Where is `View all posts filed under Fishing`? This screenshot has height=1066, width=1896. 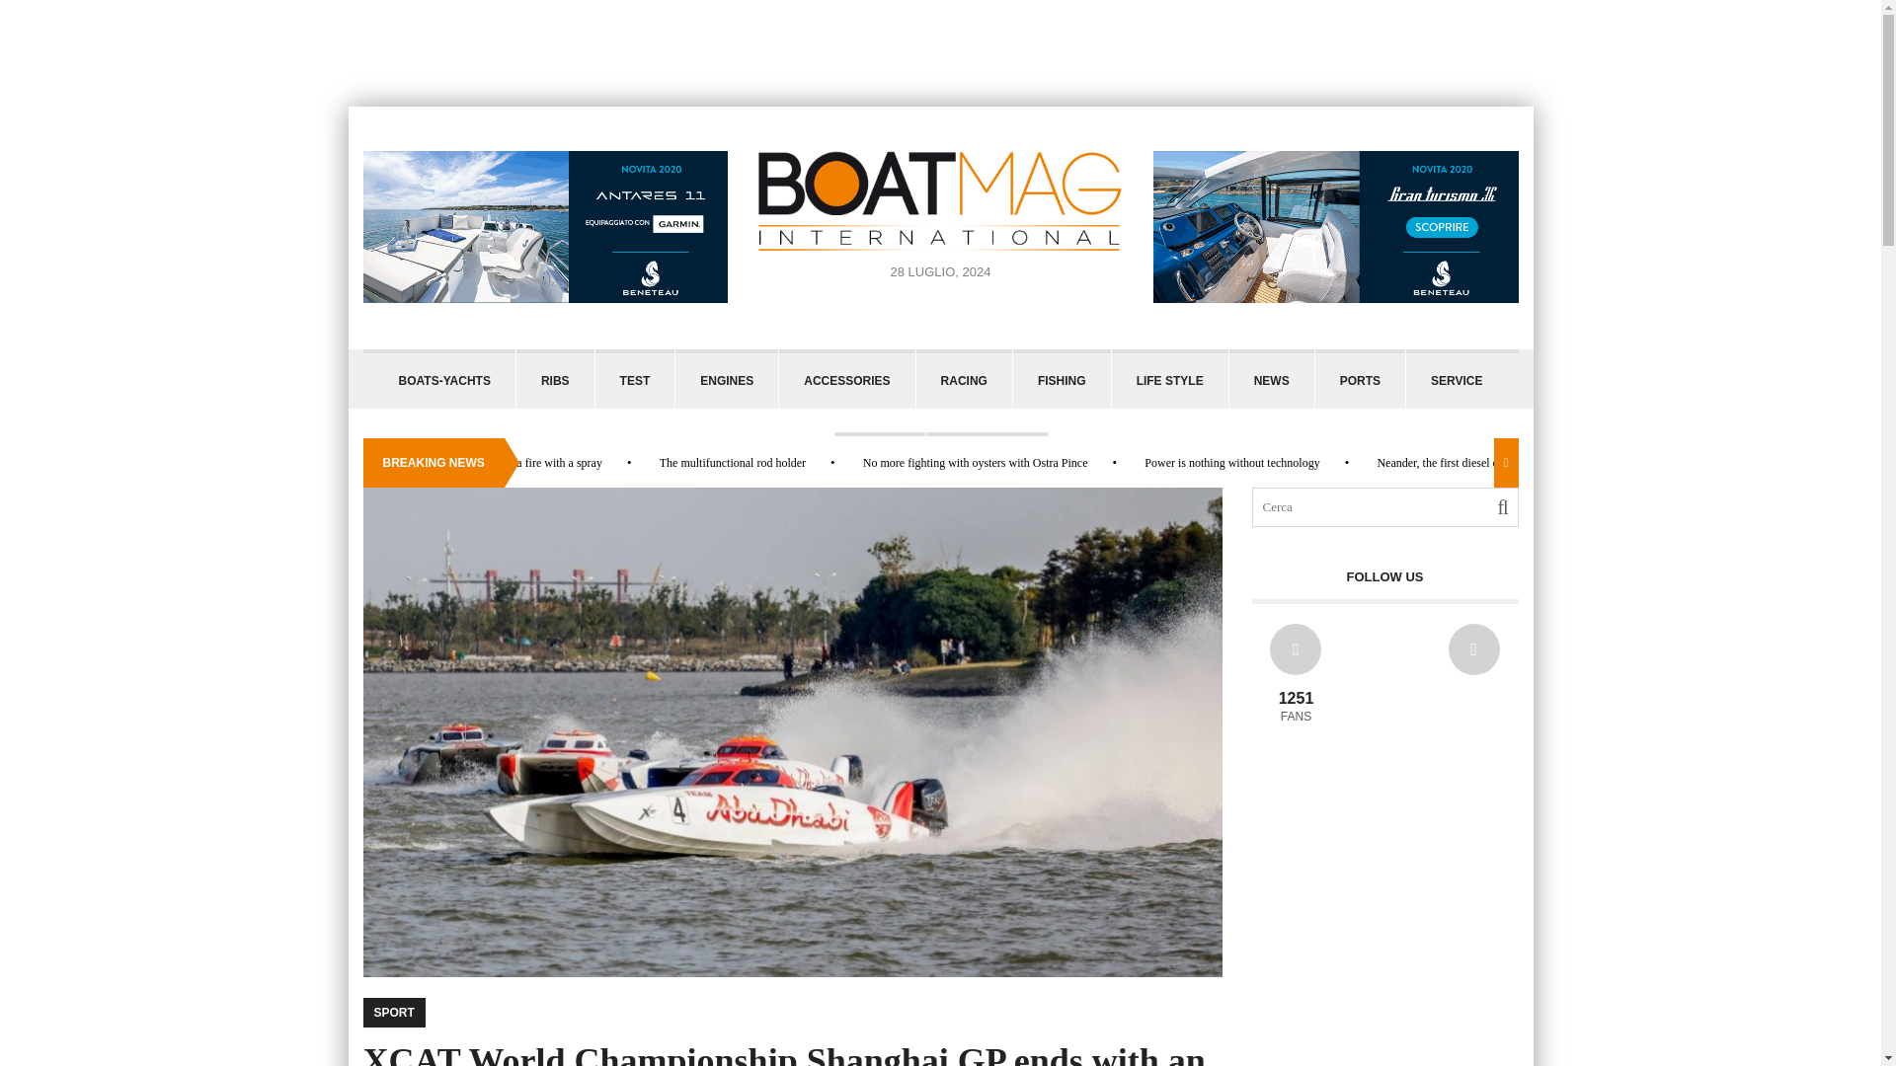
View all posts filed under Fishing is located at coordinates (1062, 379).